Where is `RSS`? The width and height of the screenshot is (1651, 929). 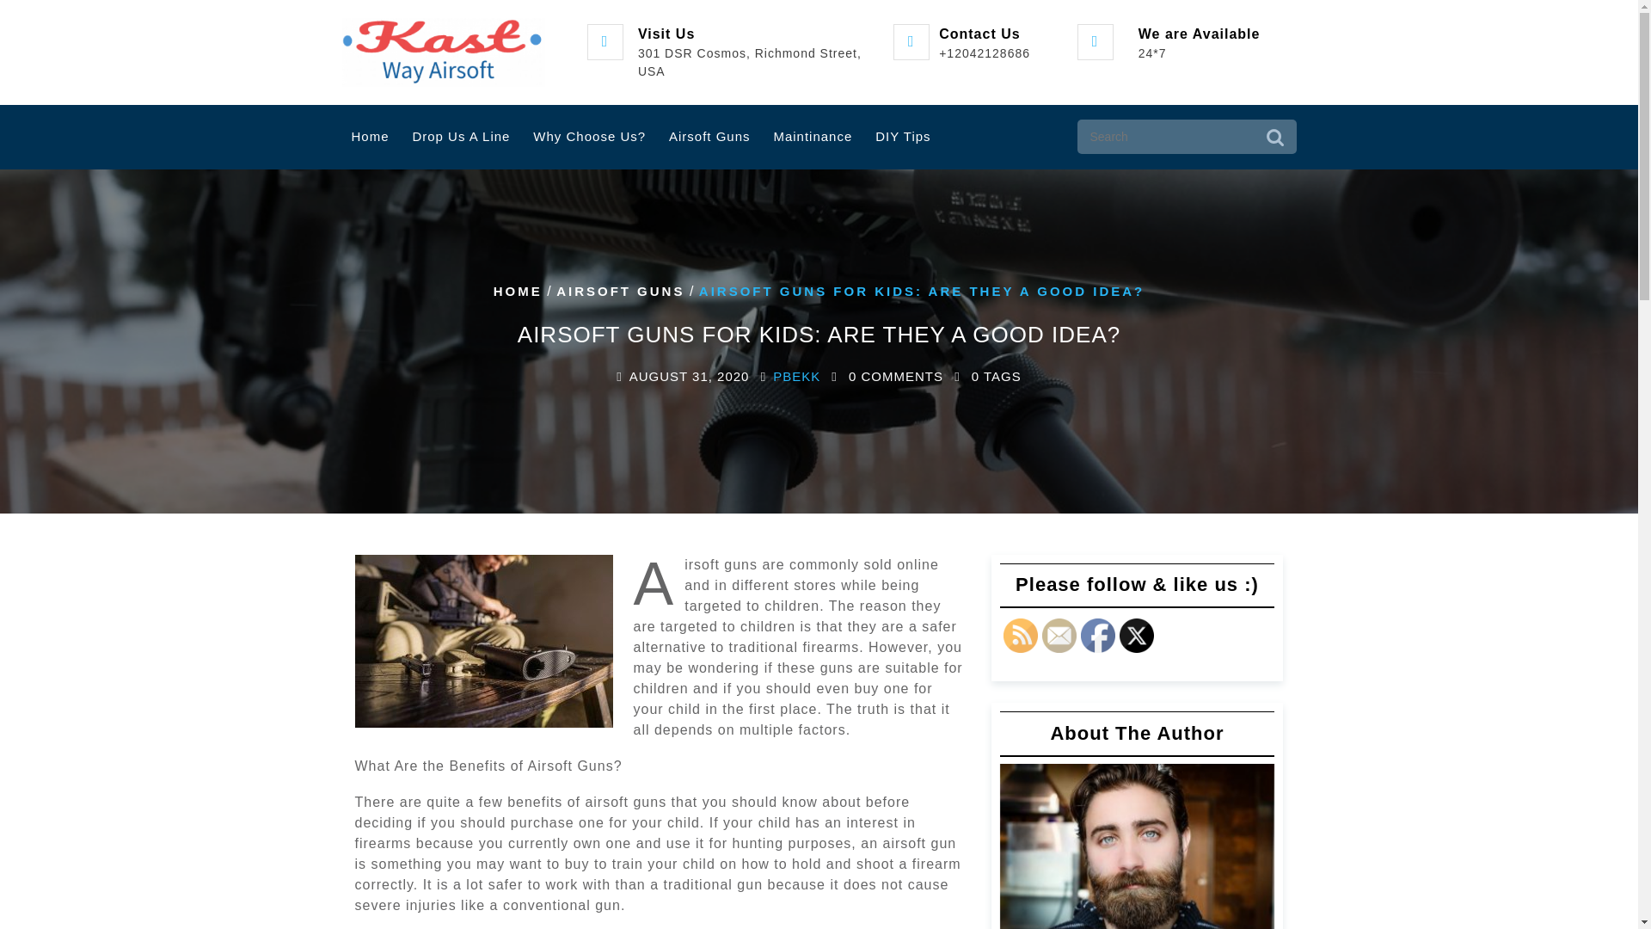 RSS is located at coordinates (1019, 636).